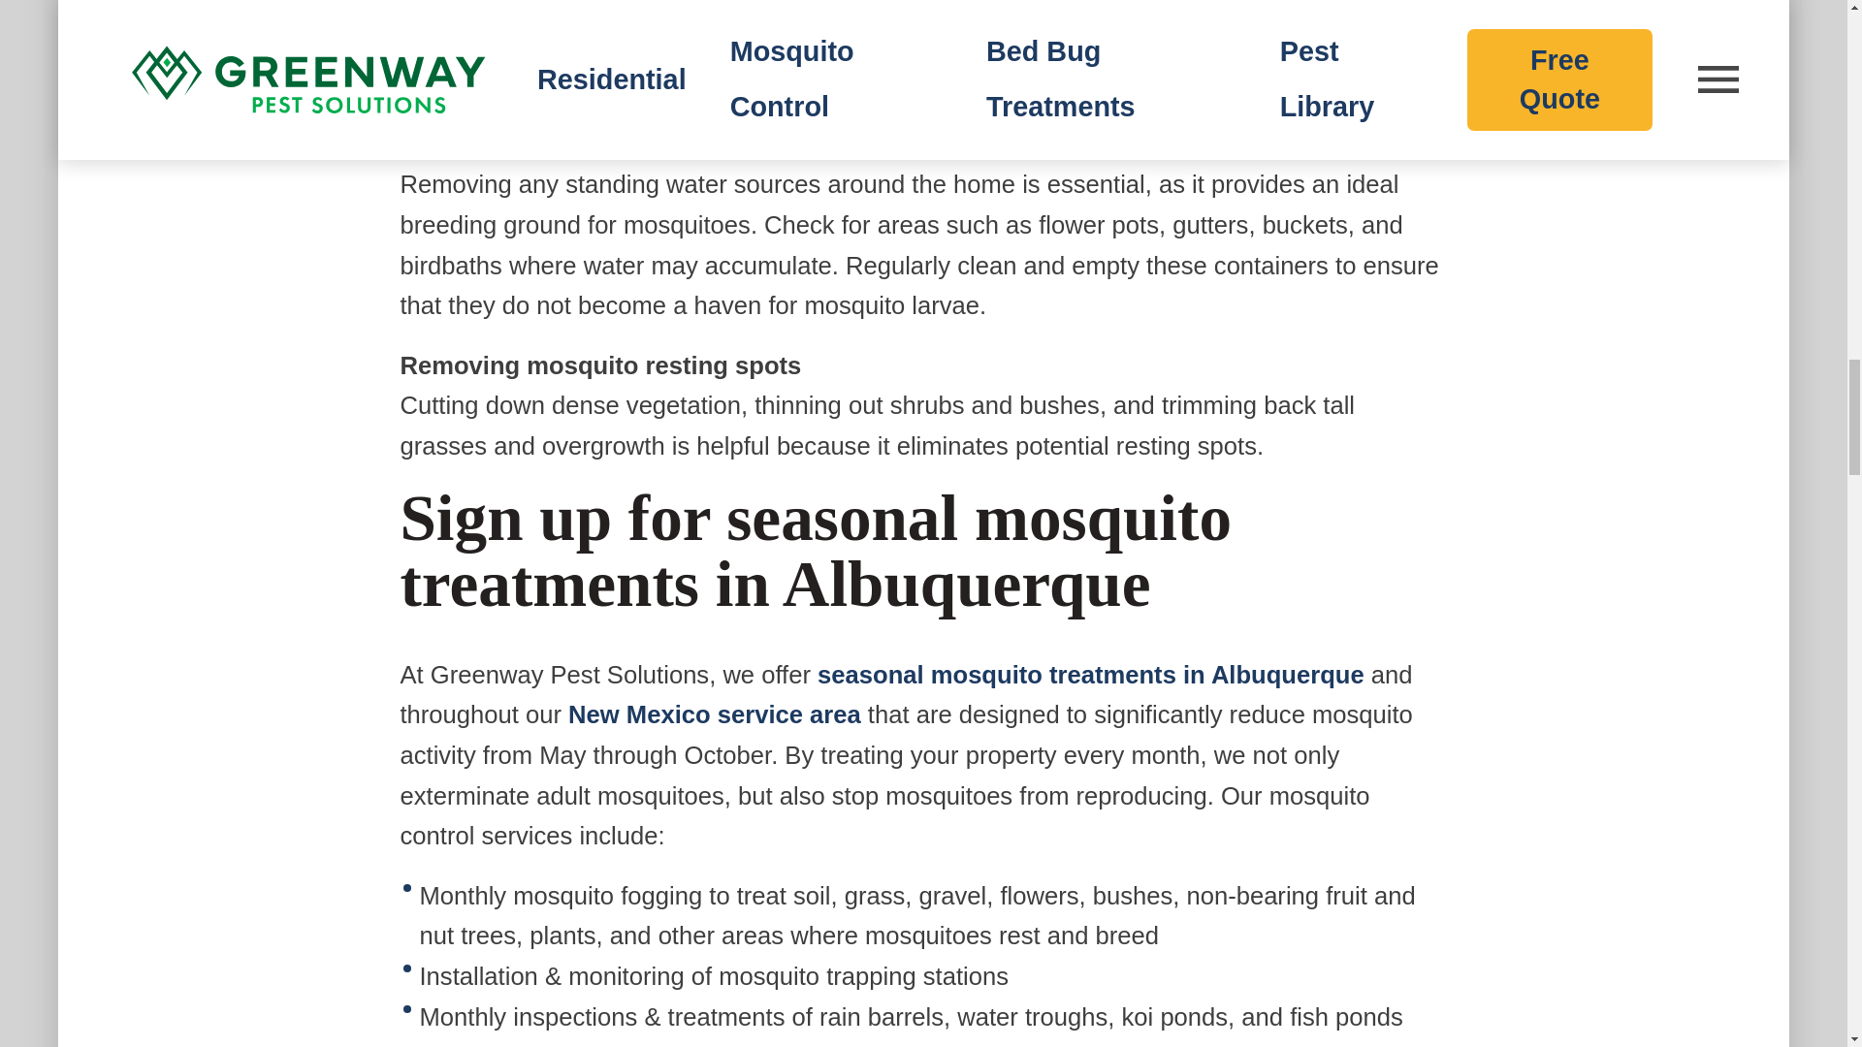  Describe the element at coordinates (714, 714) in the screenshot. I see `New Mexico service area` at that location.